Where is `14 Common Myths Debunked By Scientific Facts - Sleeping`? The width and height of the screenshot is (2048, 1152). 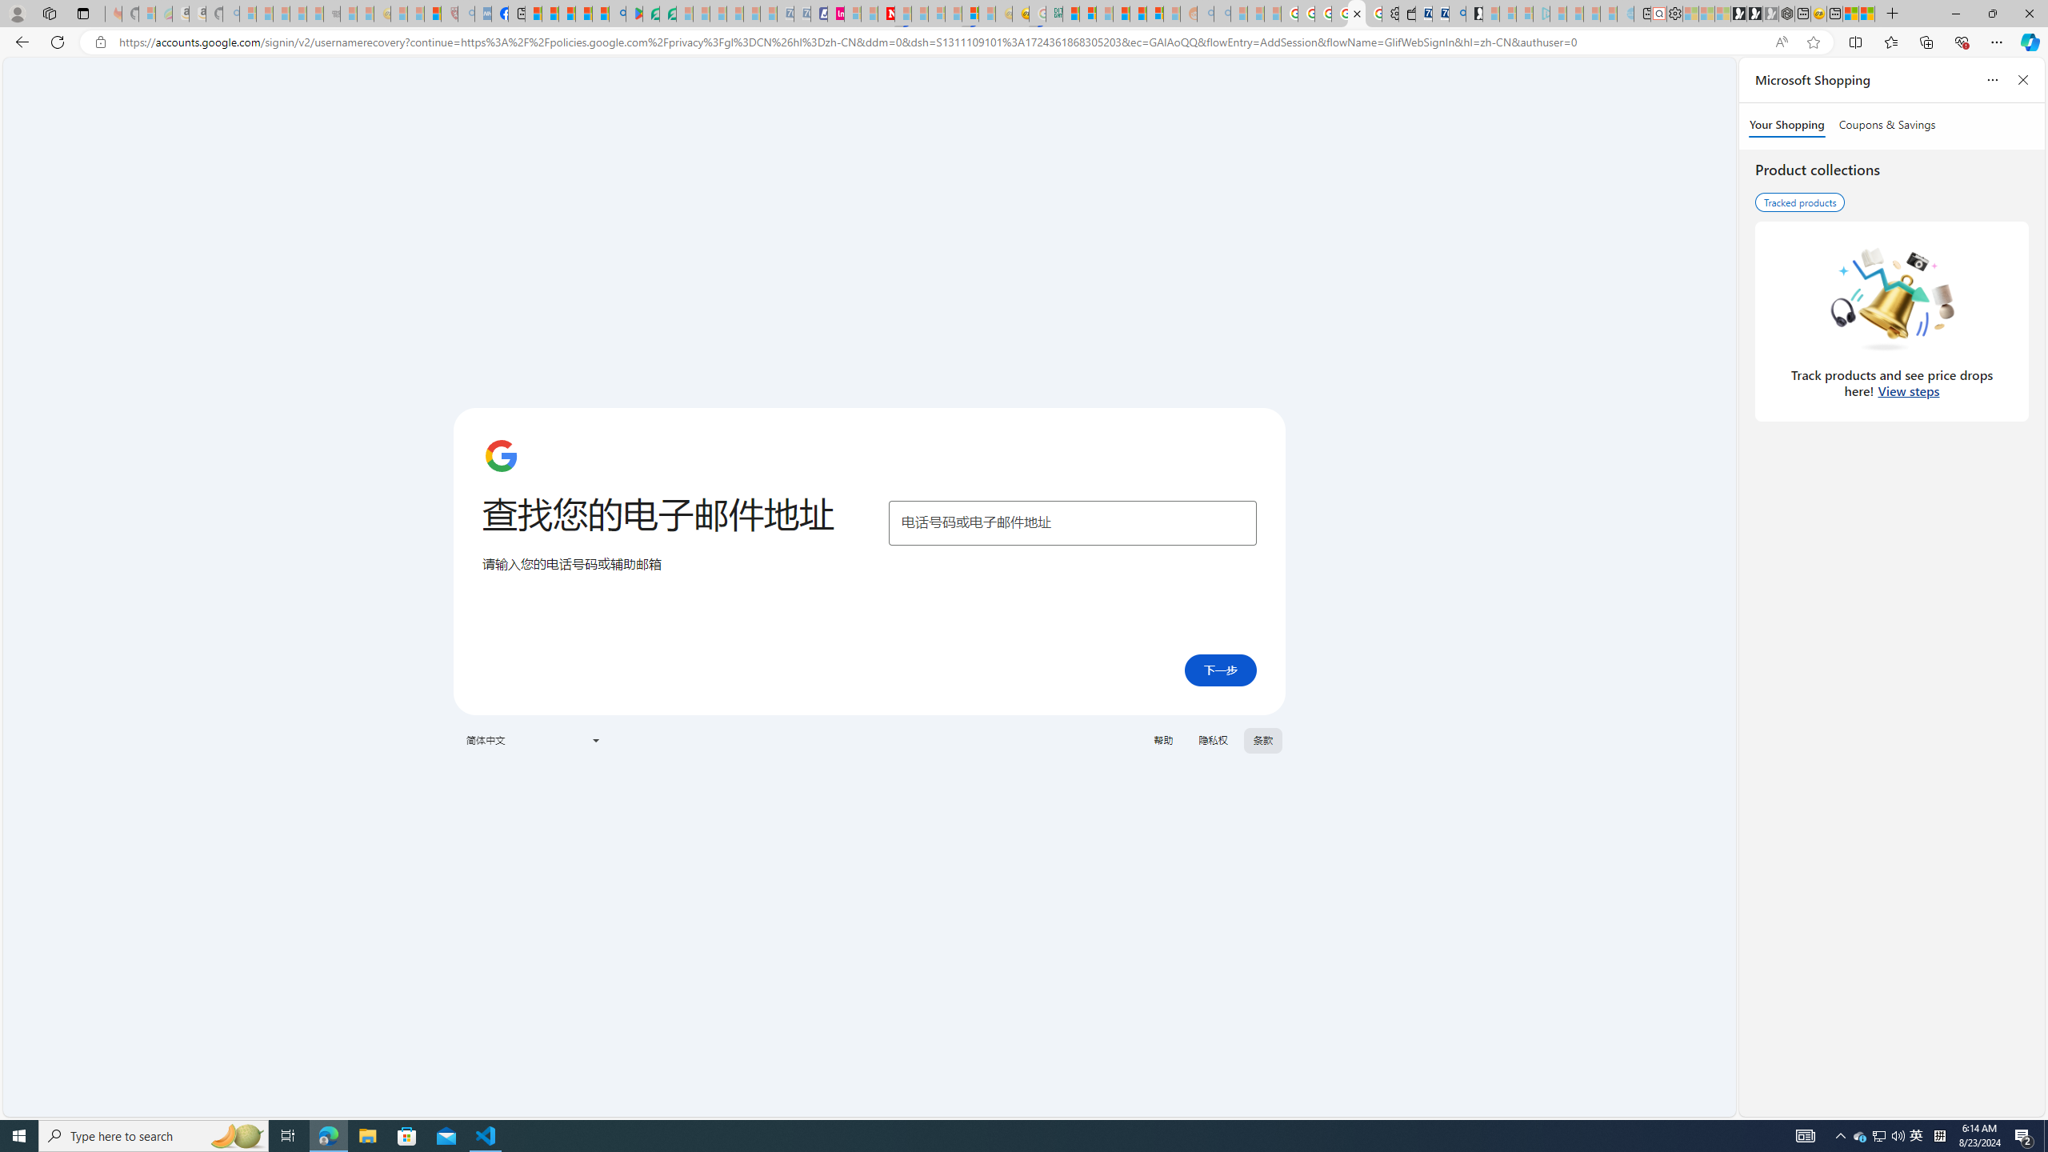
14 Common Myths Debunked By Scientific Facts - Sleeping is located at coordinates (920, 14).